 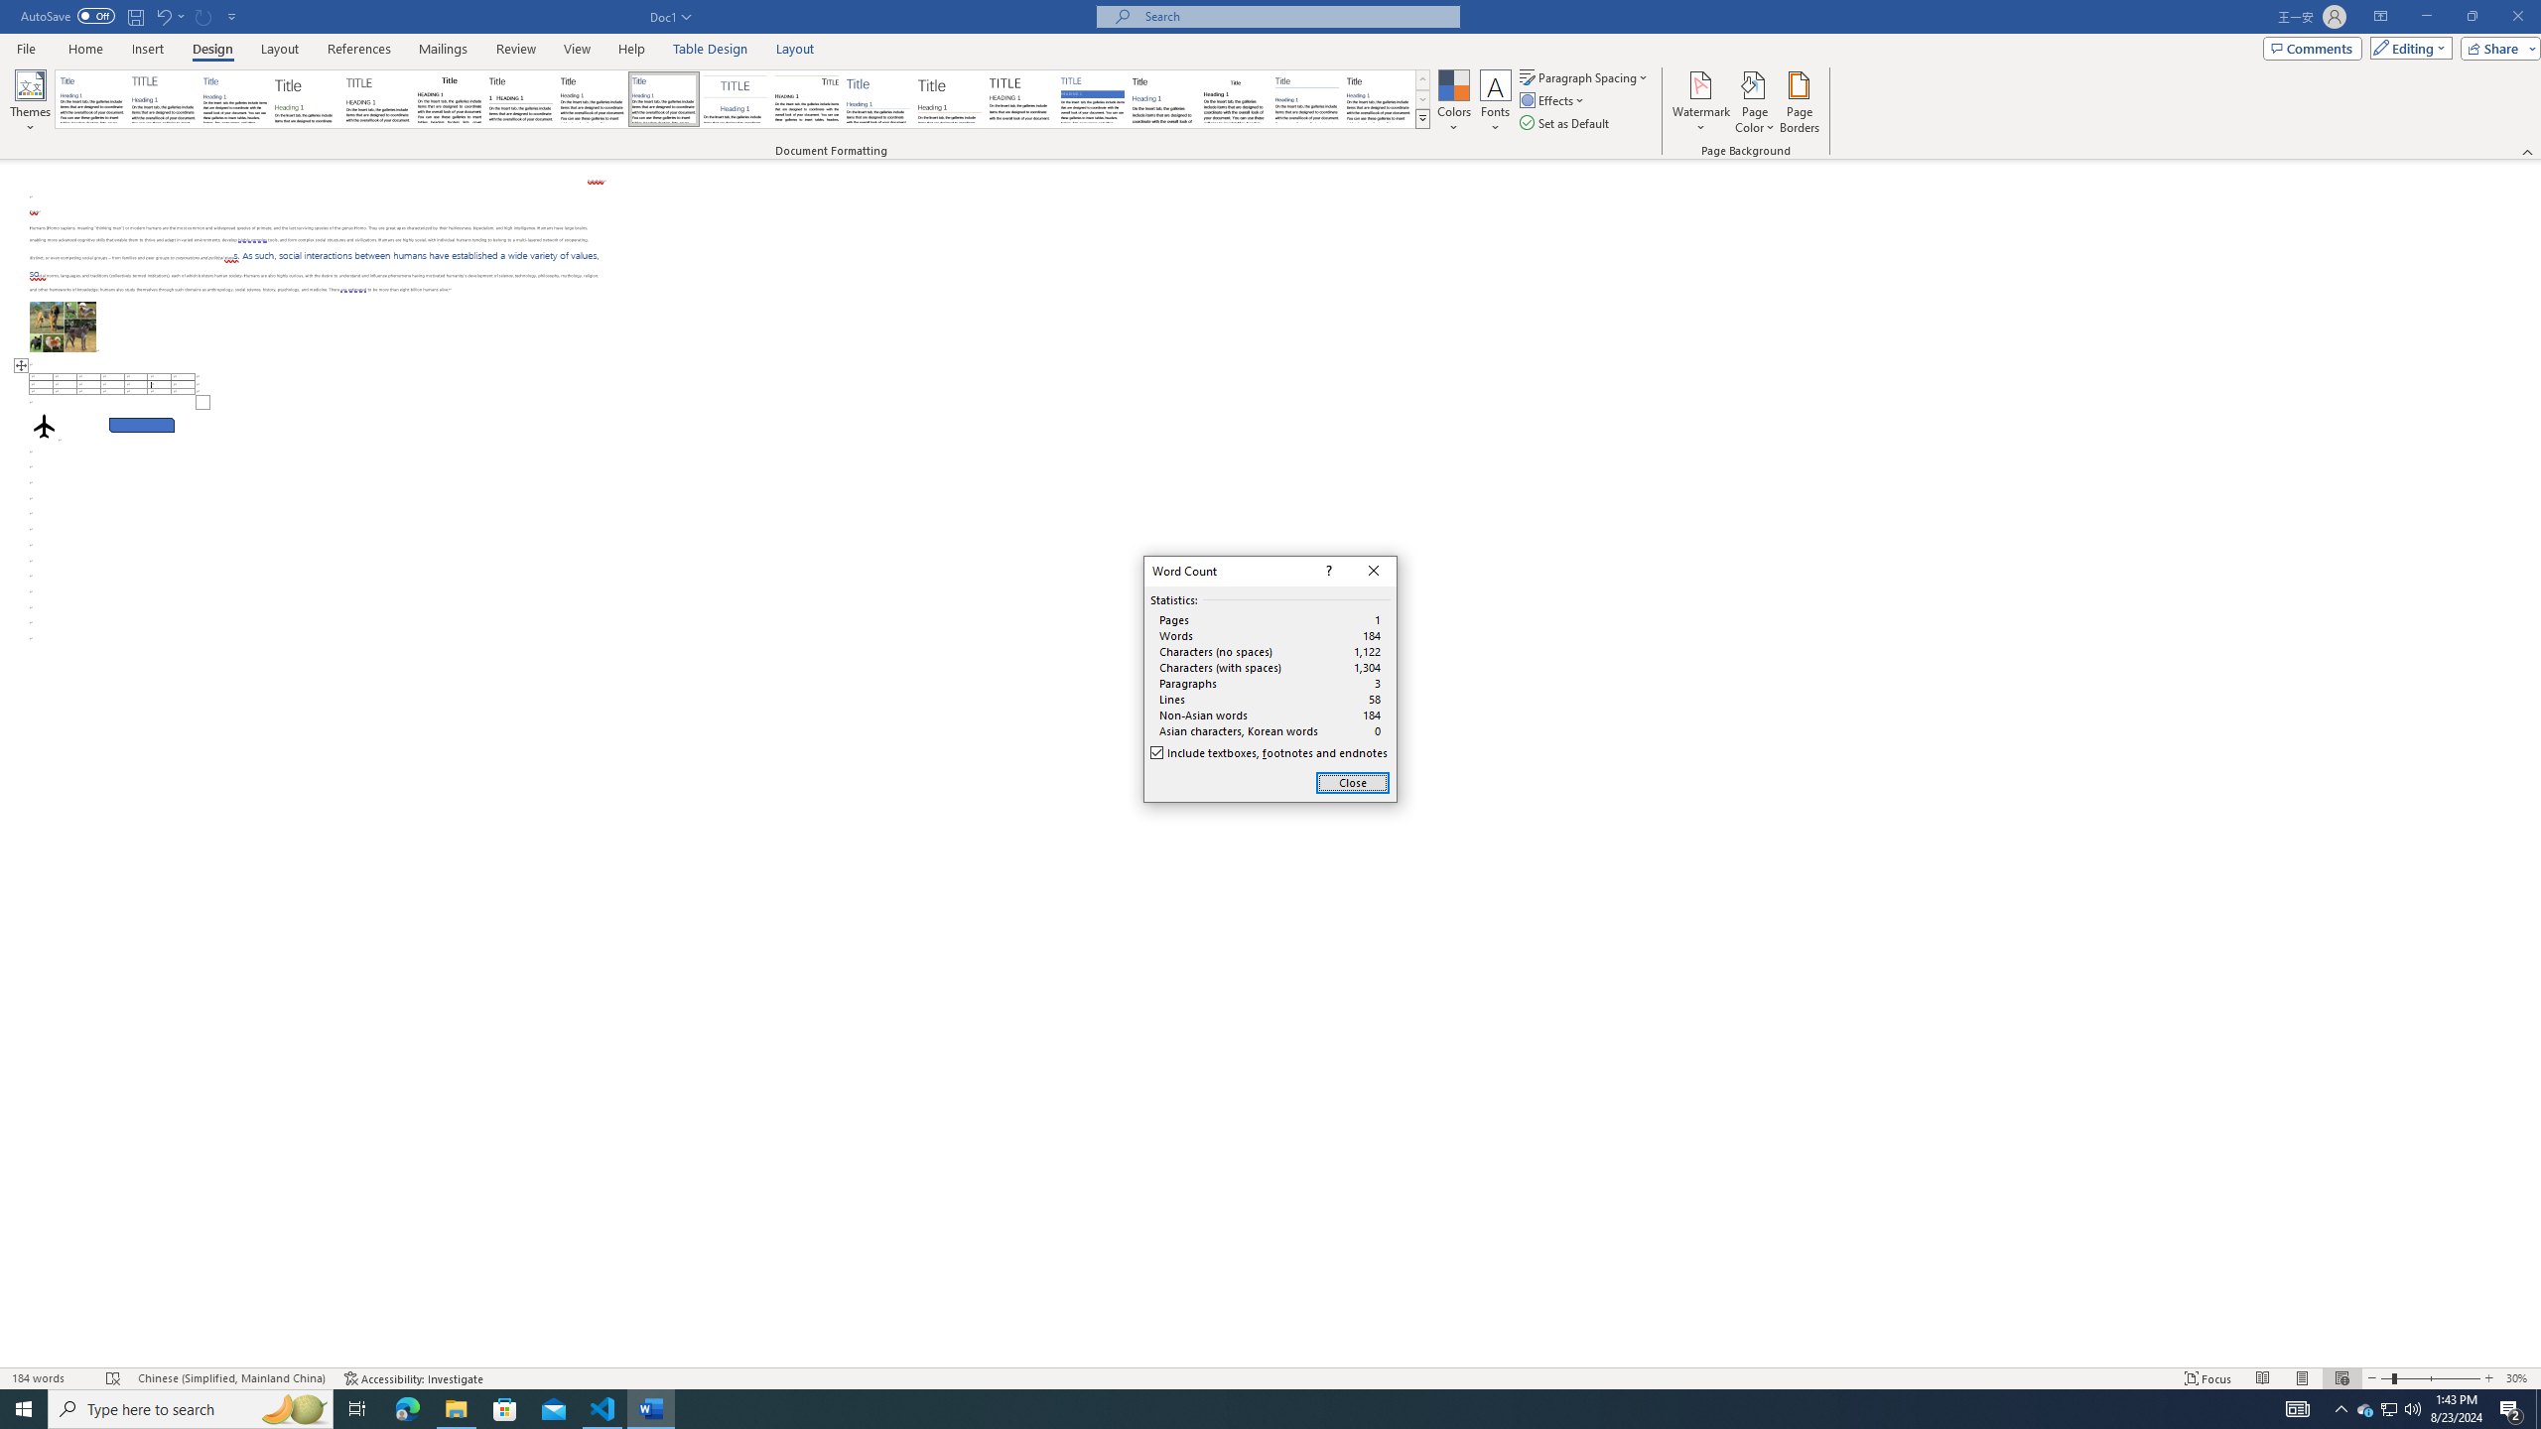 I want to click on Paragraph Spacing, so click(x=1353, y=782).